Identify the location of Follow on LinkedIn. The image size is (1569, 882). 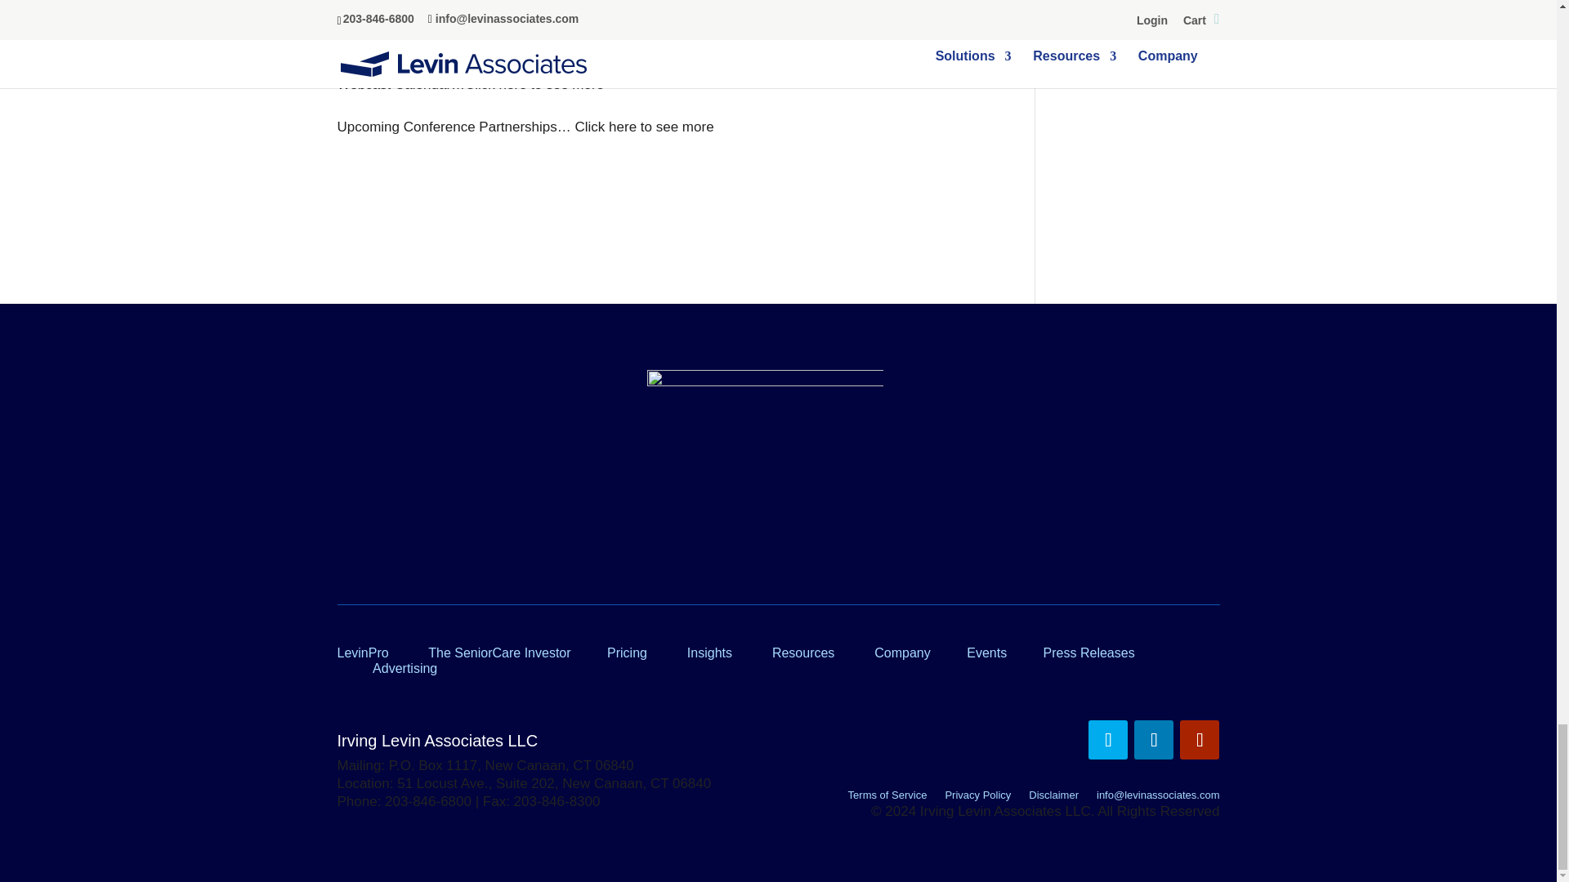
(1154, 740).